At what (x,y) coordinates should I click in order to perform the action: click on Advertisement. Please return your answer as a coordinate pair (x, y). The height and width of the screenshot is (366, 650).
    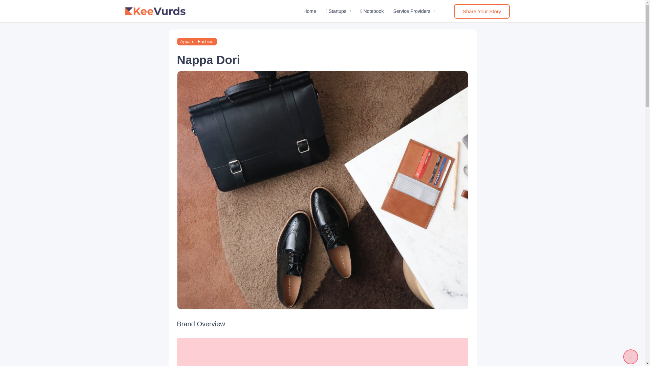
    Looking at the image, I should click on (322, 352).